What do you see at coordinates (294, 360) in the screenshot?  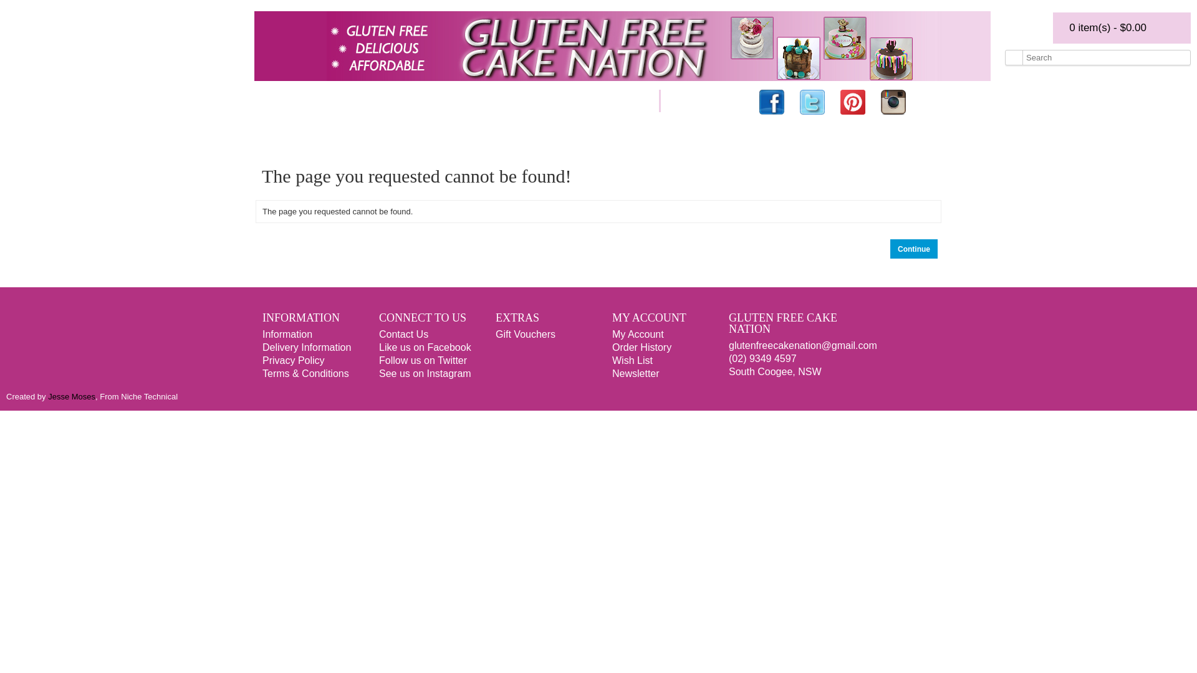 I see `Privacy Policy` at bounding box center [294, 360].